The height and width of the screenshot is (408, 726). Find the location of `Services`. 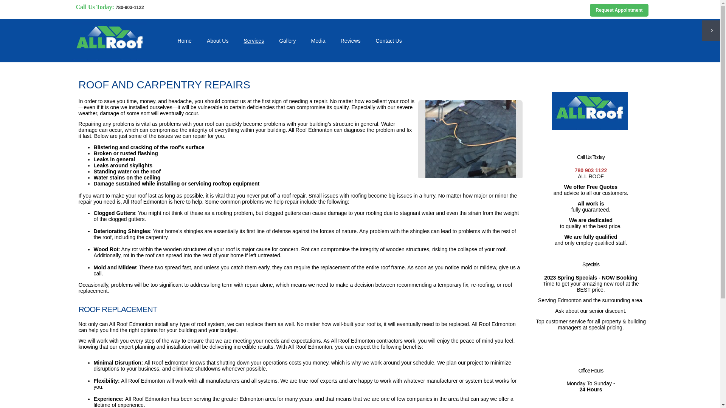

Services is located at coordinates (254, 41).